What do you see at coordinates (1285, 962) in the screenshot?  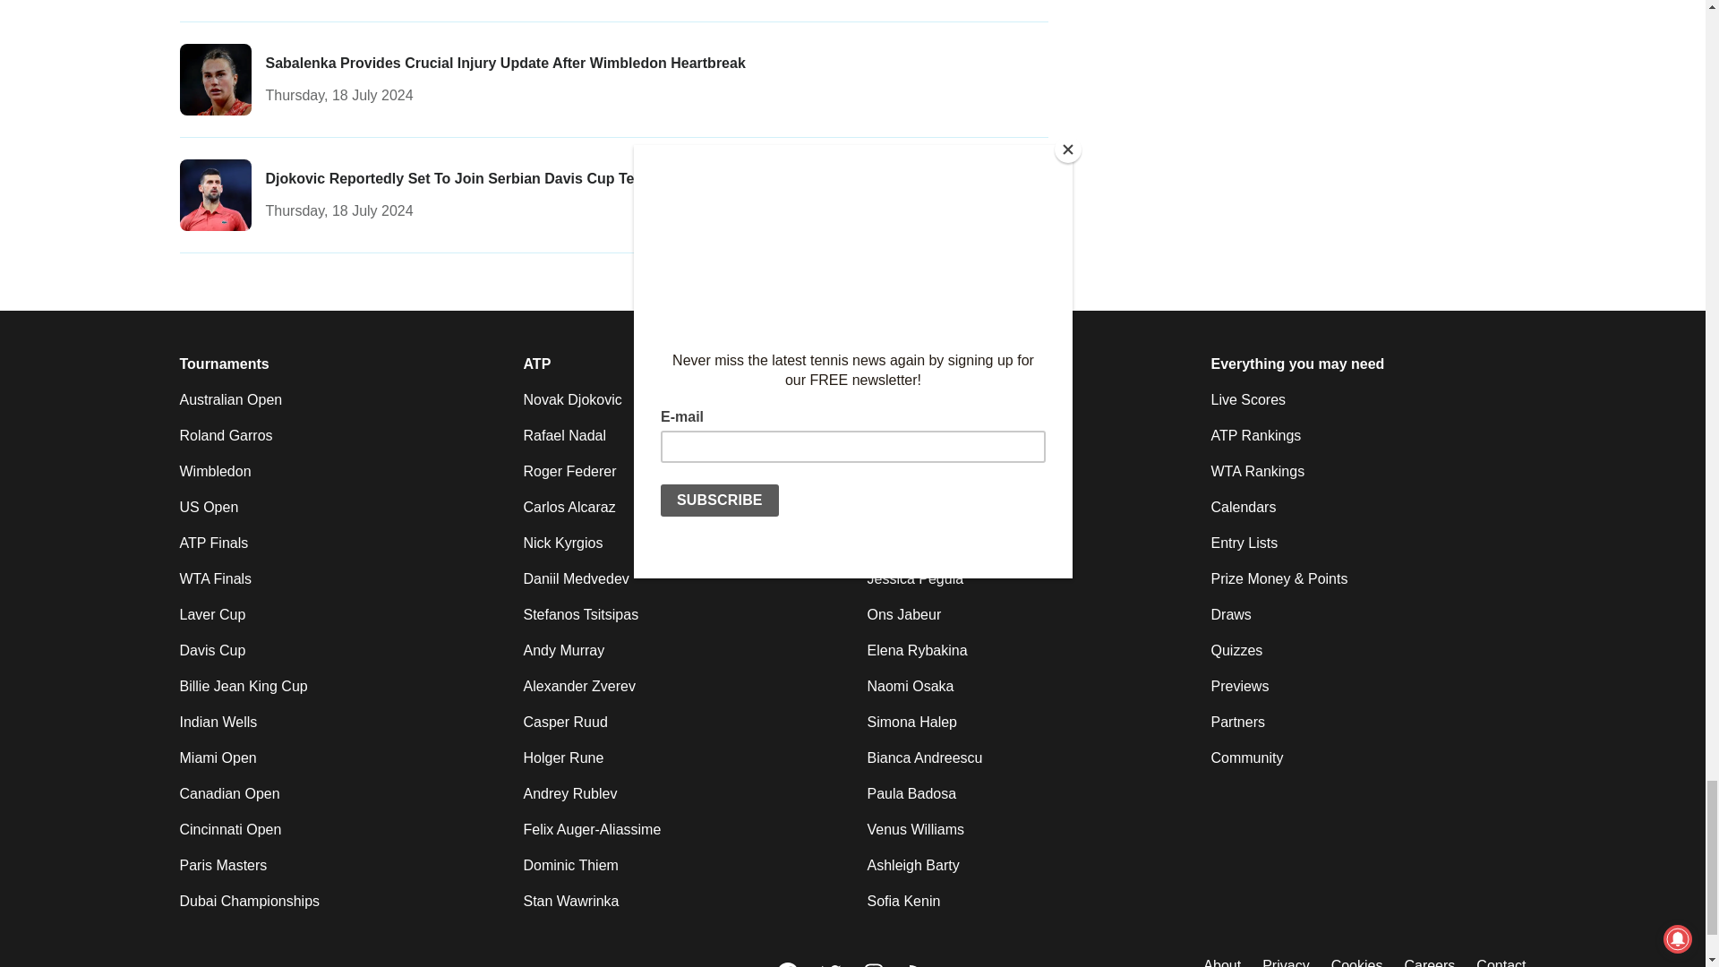 I see `Privacy` at bounding box center [1285, 962].